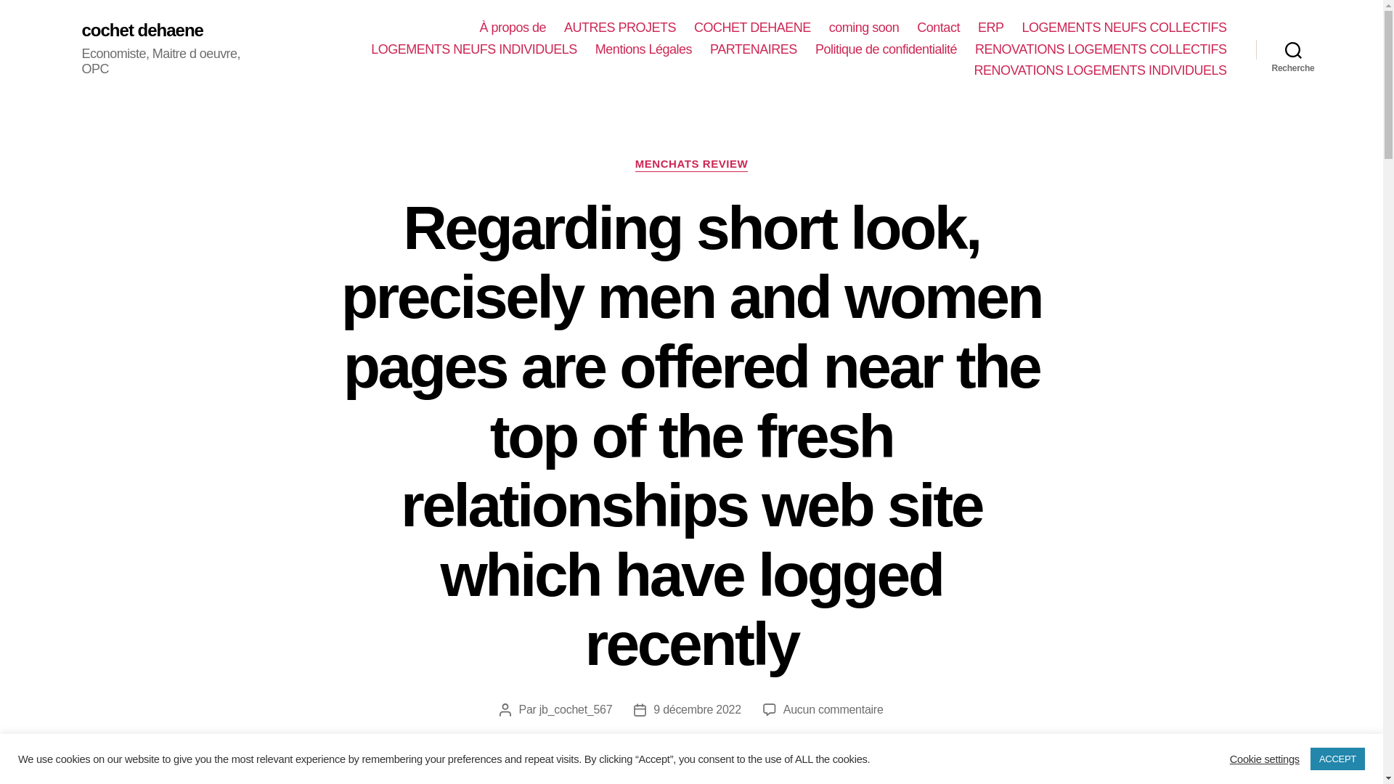  Describe the element at coordinates (473, 49) in the screenshot. I see `LOGEMENTS NEUFS INDIVIDUELS` at that location.